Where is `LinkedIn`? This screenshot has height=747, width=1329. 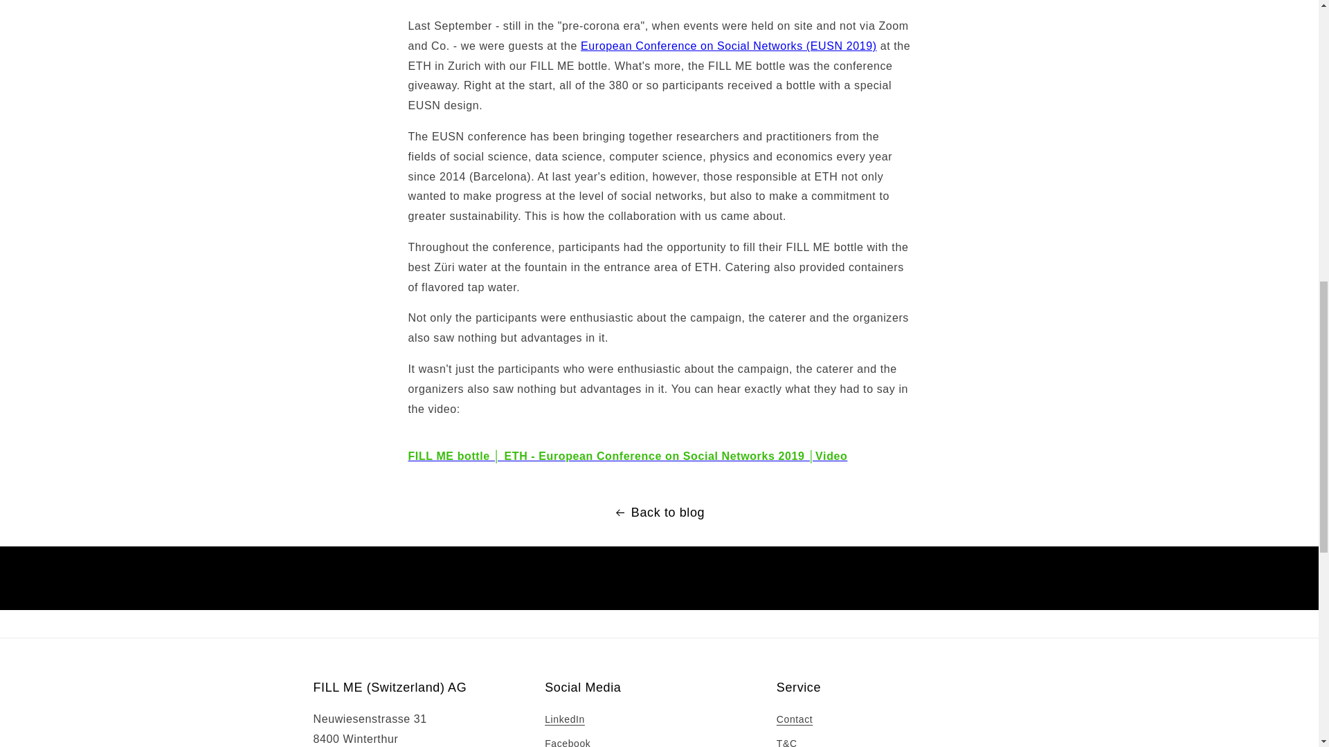
LinkedIn is located at coordinates (565, 721).